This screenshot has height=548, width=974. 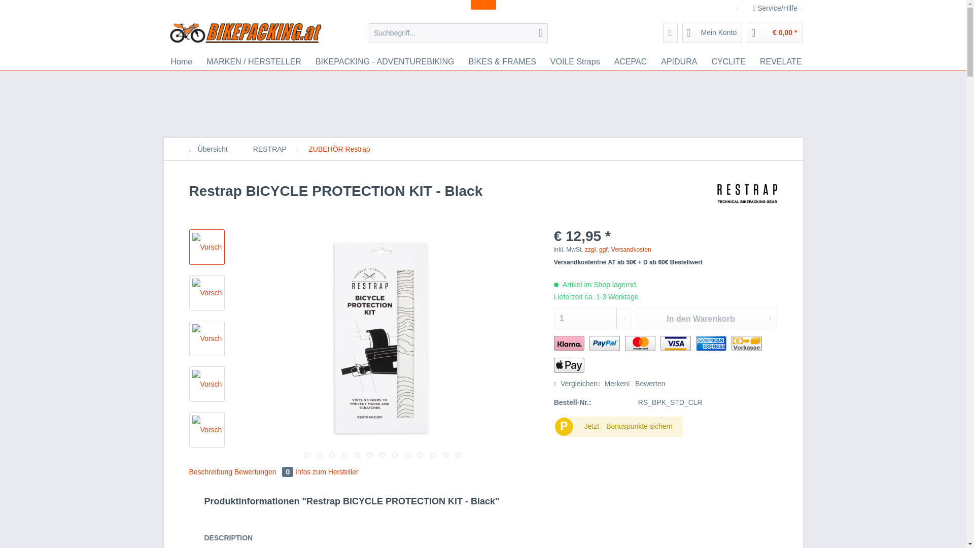 What do you see at coordinates (631, 62) in the screenshot?
I see `ACEPAC` at bounding box center [631, 62].